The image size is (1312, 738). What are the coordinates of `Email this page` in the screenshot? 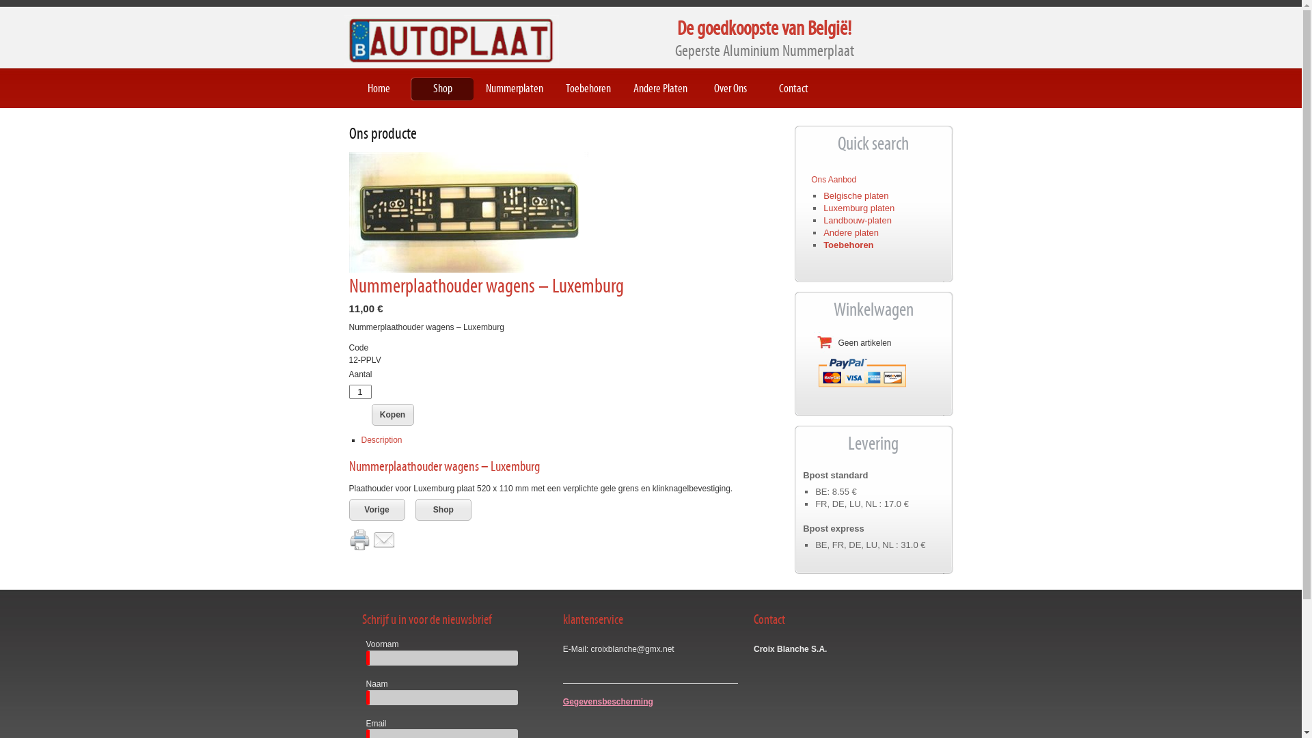 It's located at (384, 539).